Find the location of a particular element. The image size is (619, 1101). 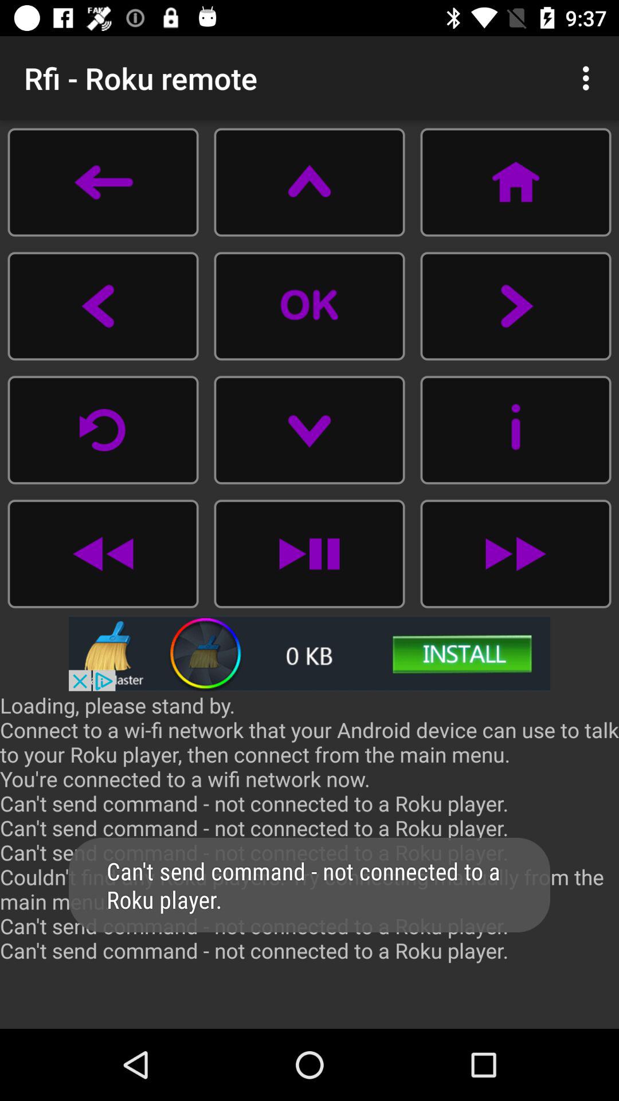

check to ok box is located at coordinates (309, 306).